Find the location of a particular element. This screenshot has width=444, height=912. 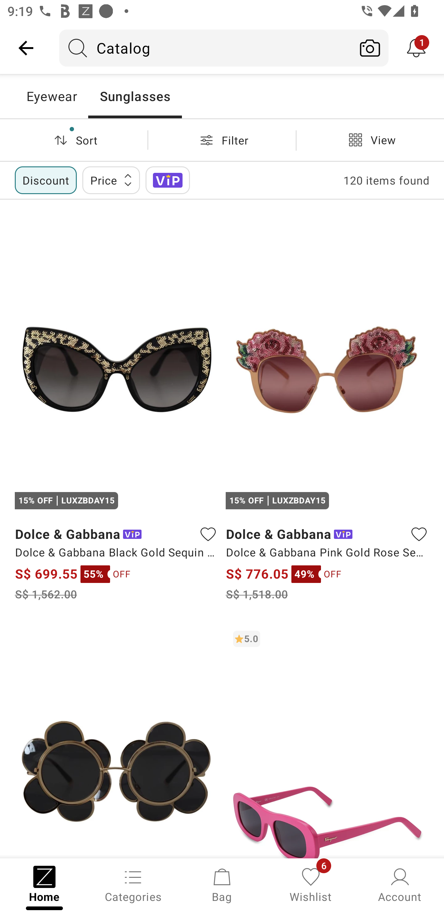

Bag is located at coordinates (222, 884).